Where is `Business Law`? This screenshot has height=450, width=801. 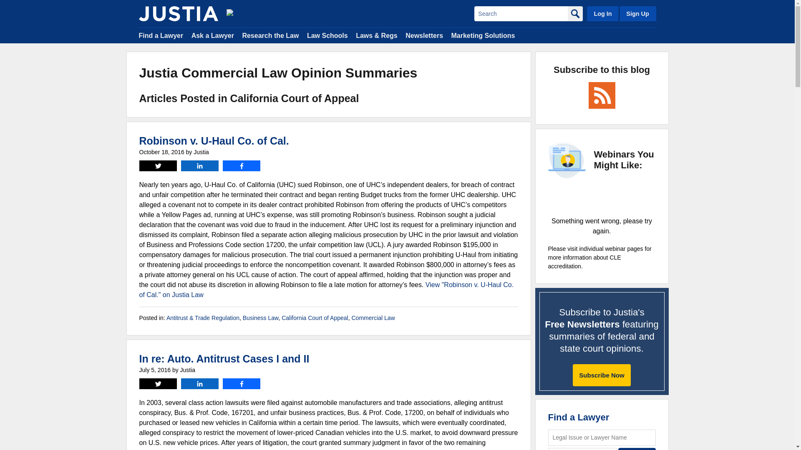 Business Law is located at coordinates (260, 317).